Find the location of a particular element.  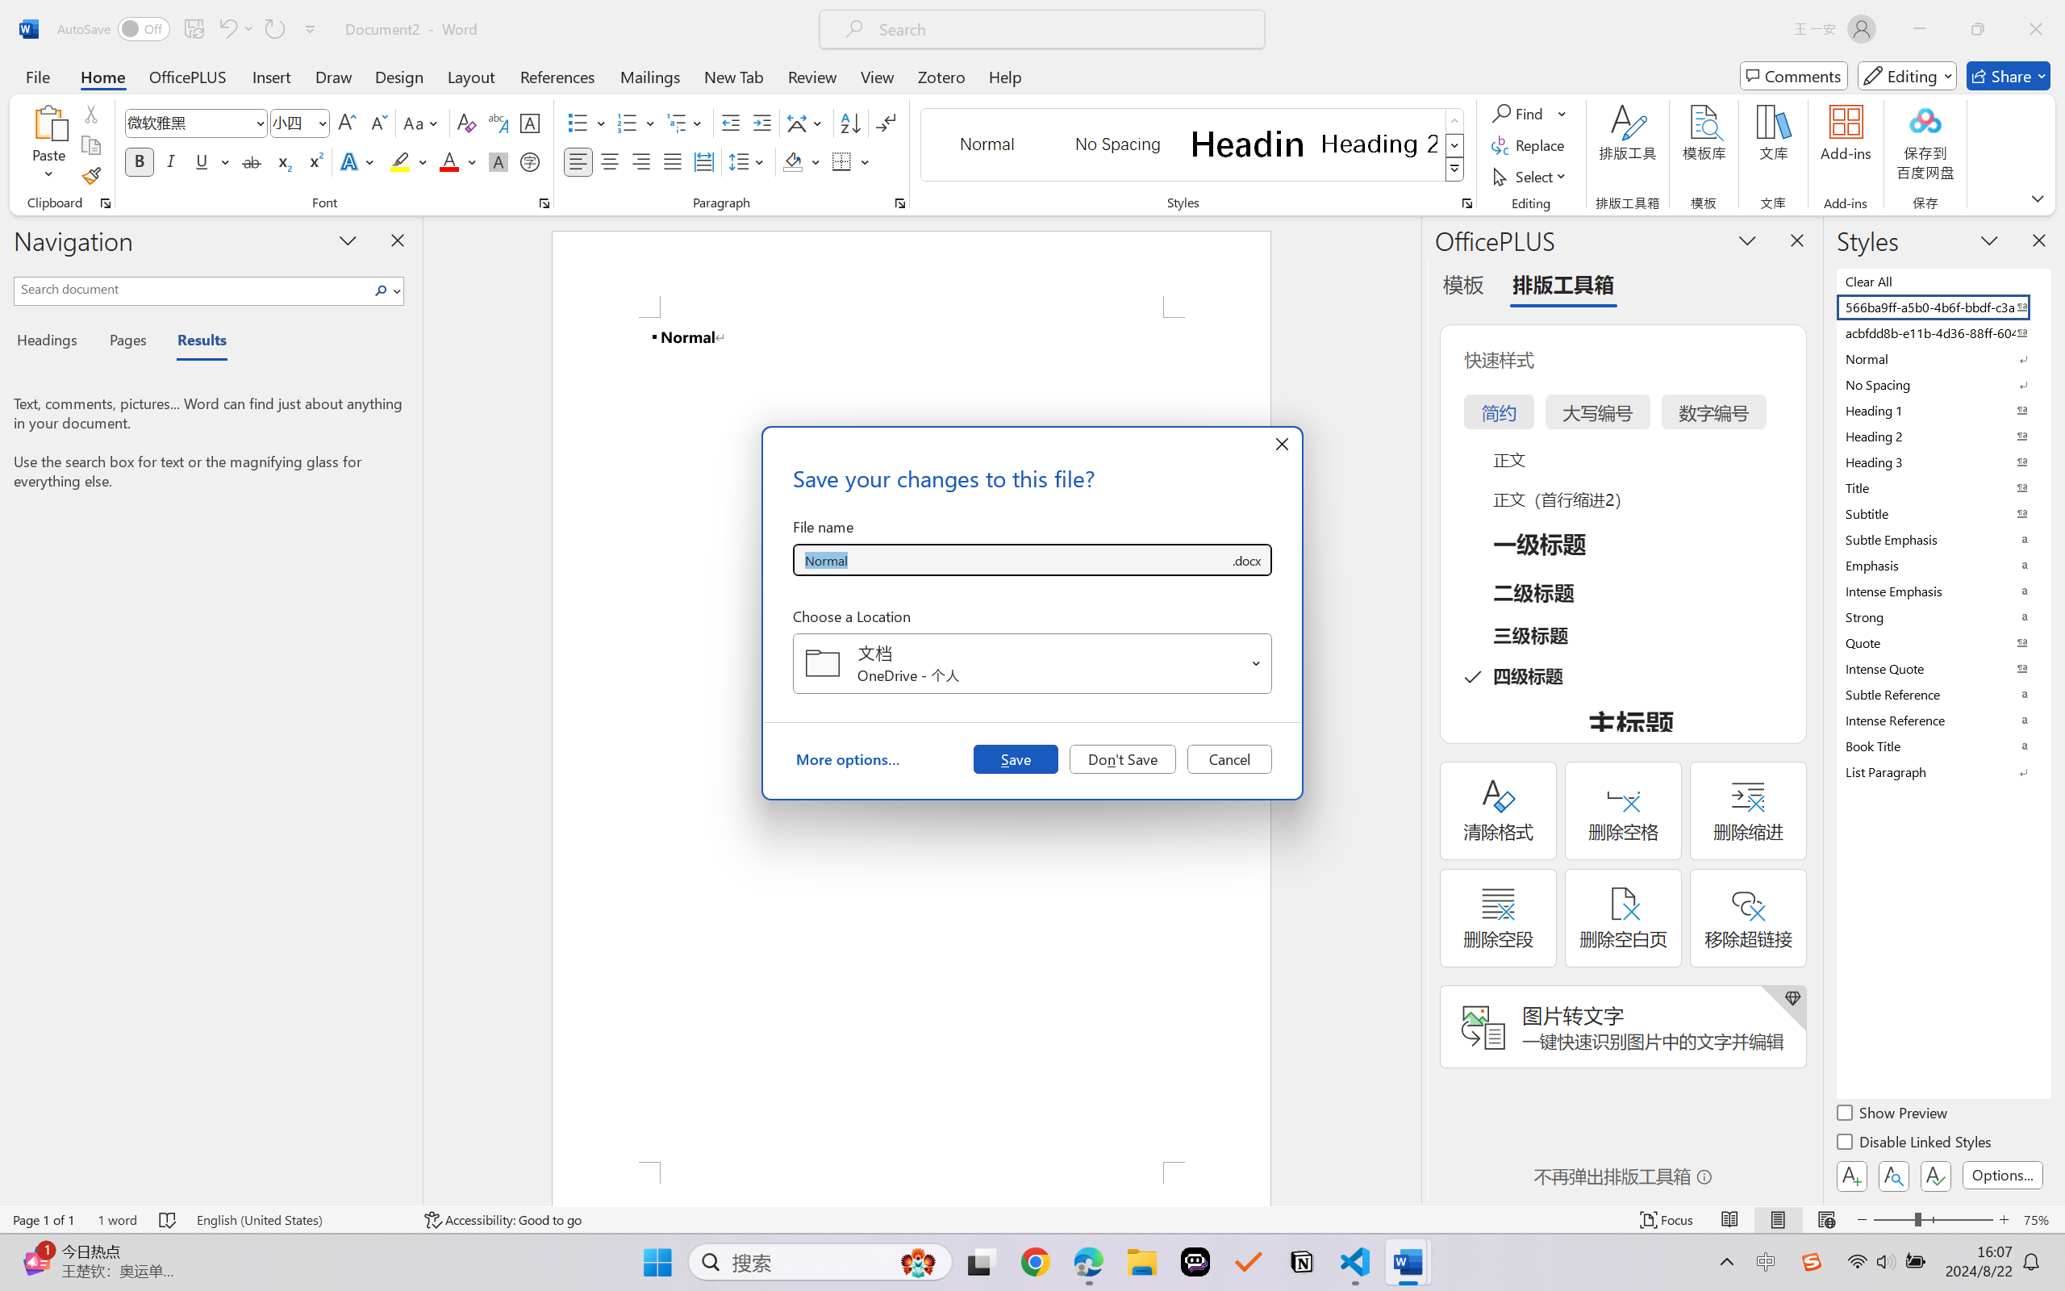

Justify is located at coordinates (673, 161).